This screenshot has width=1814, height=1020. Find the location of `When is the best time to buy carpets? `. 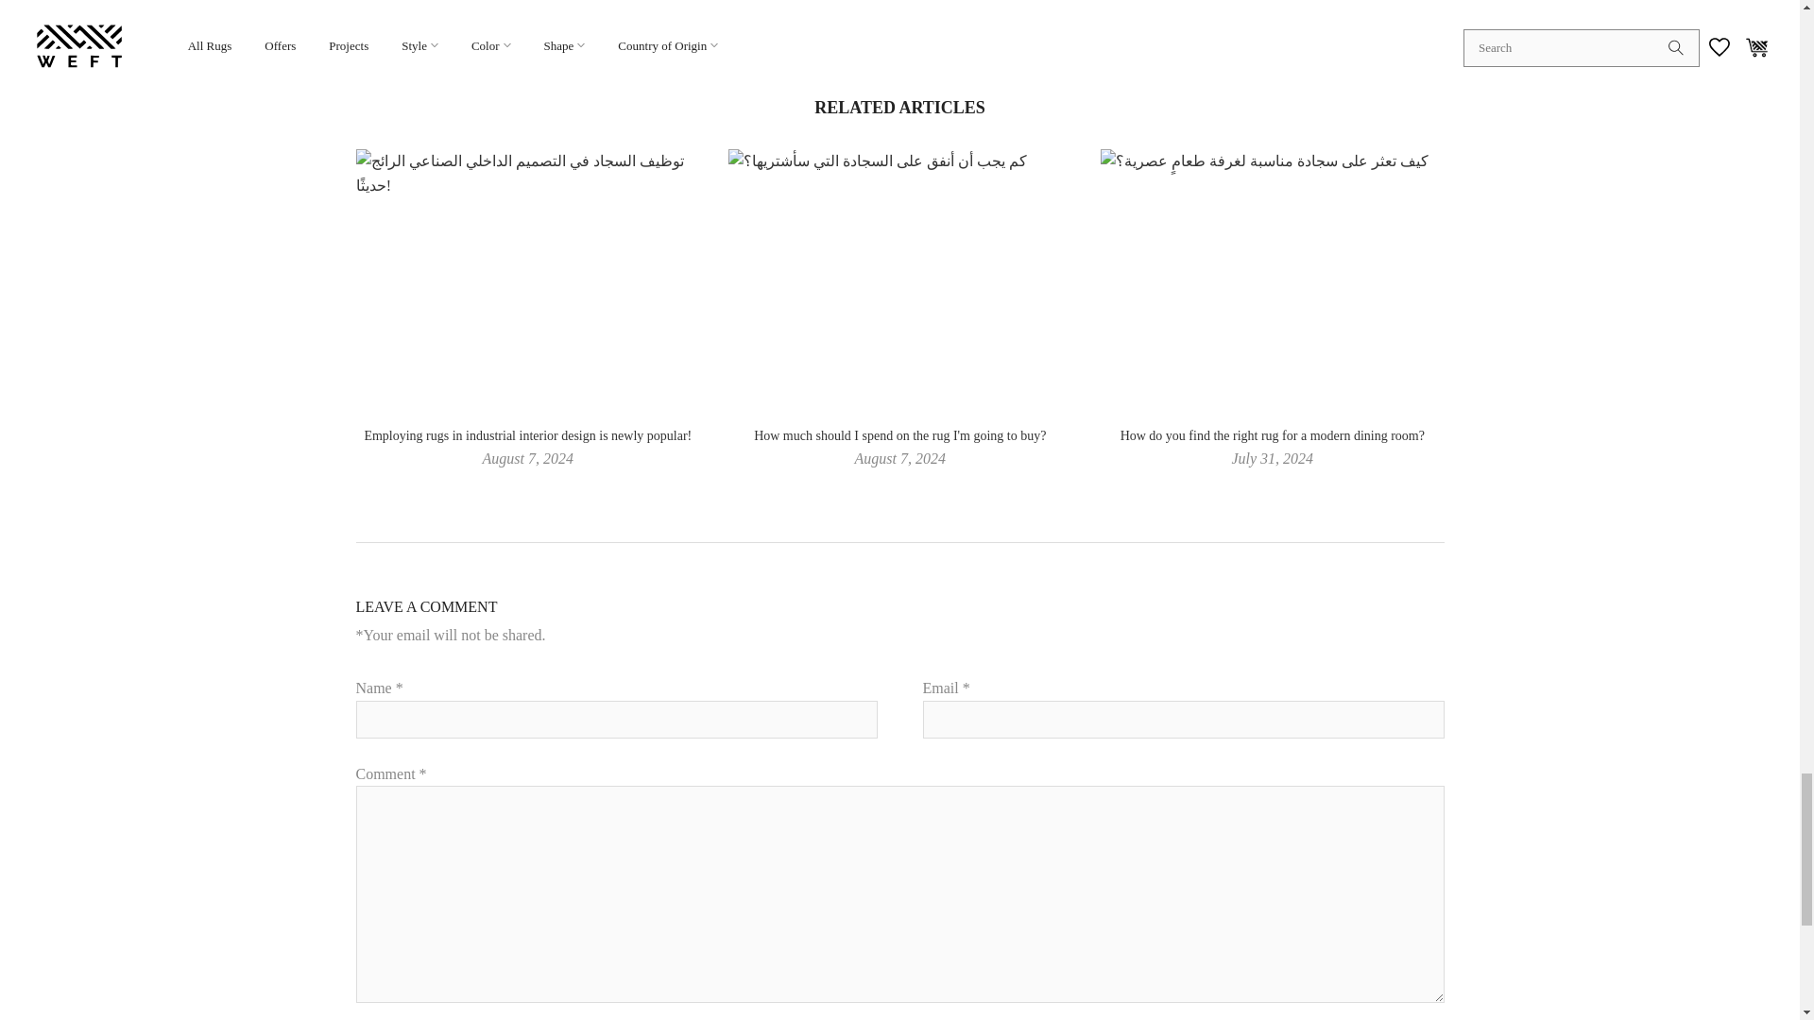

When is the best time to buy carpets?  is located at coordinates (805, 26).